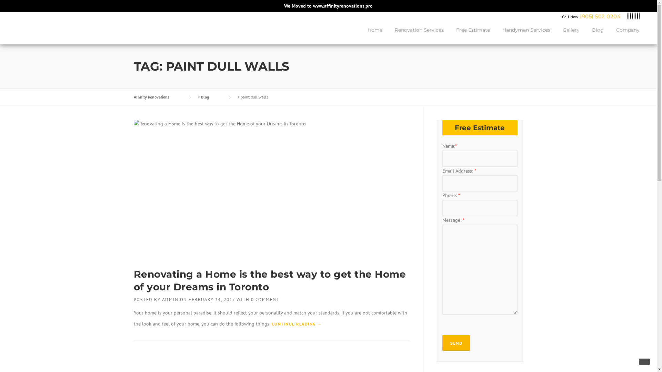 The height and width of the screenshot is (372, 662). Describe the element at coordinates (473, 35) in the screenshot. I see `Free Estimate` at that location.